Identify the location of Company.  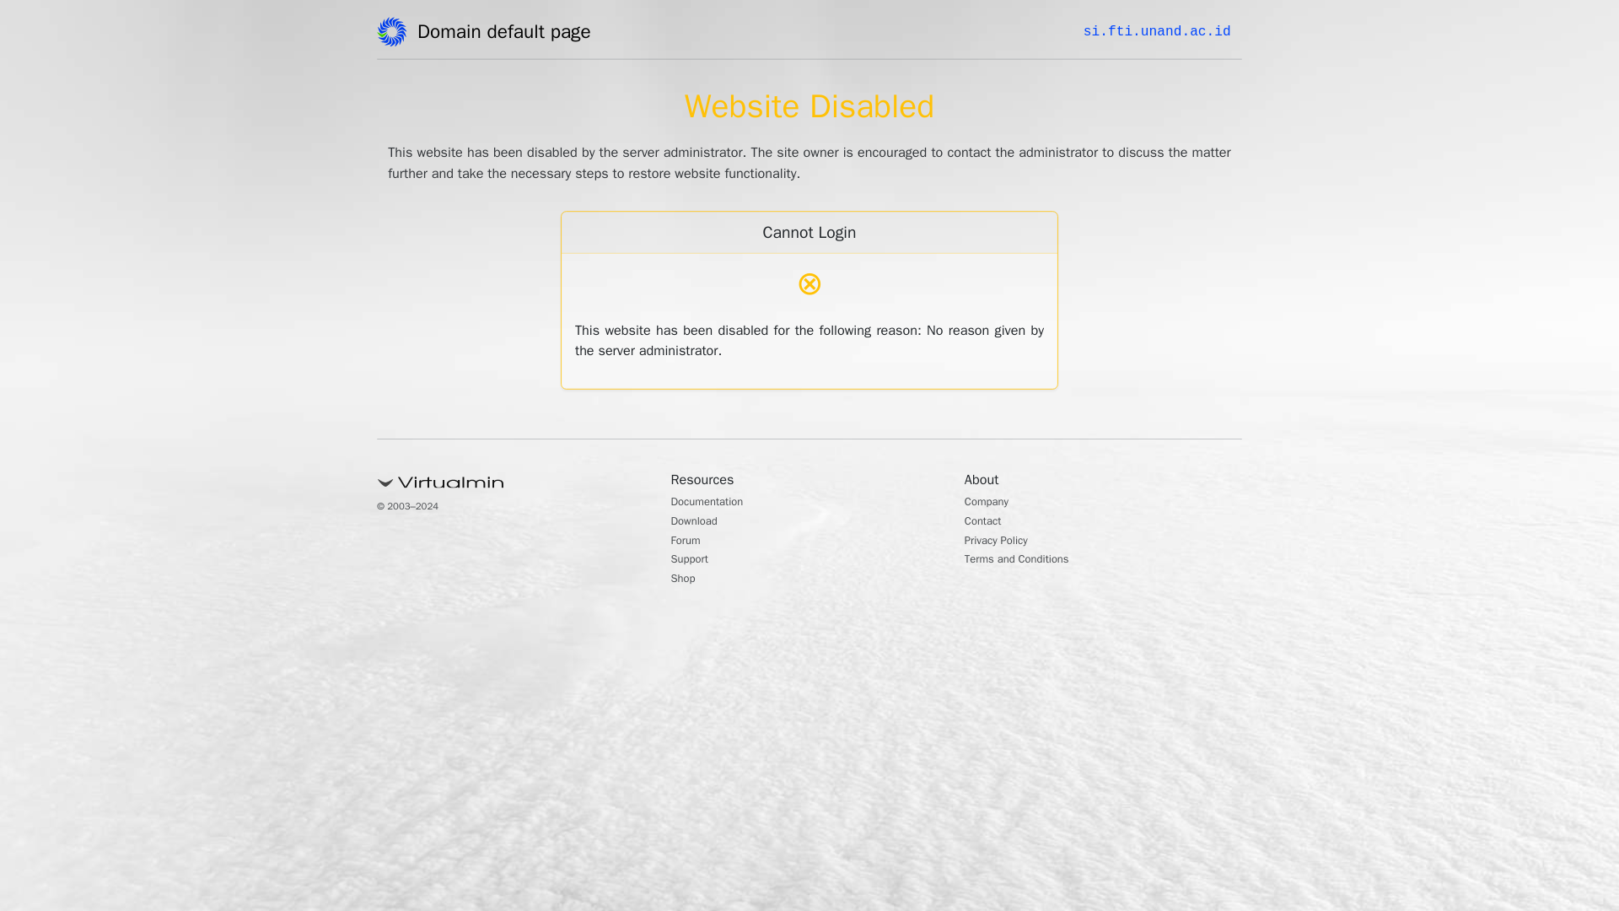
(992, 503).